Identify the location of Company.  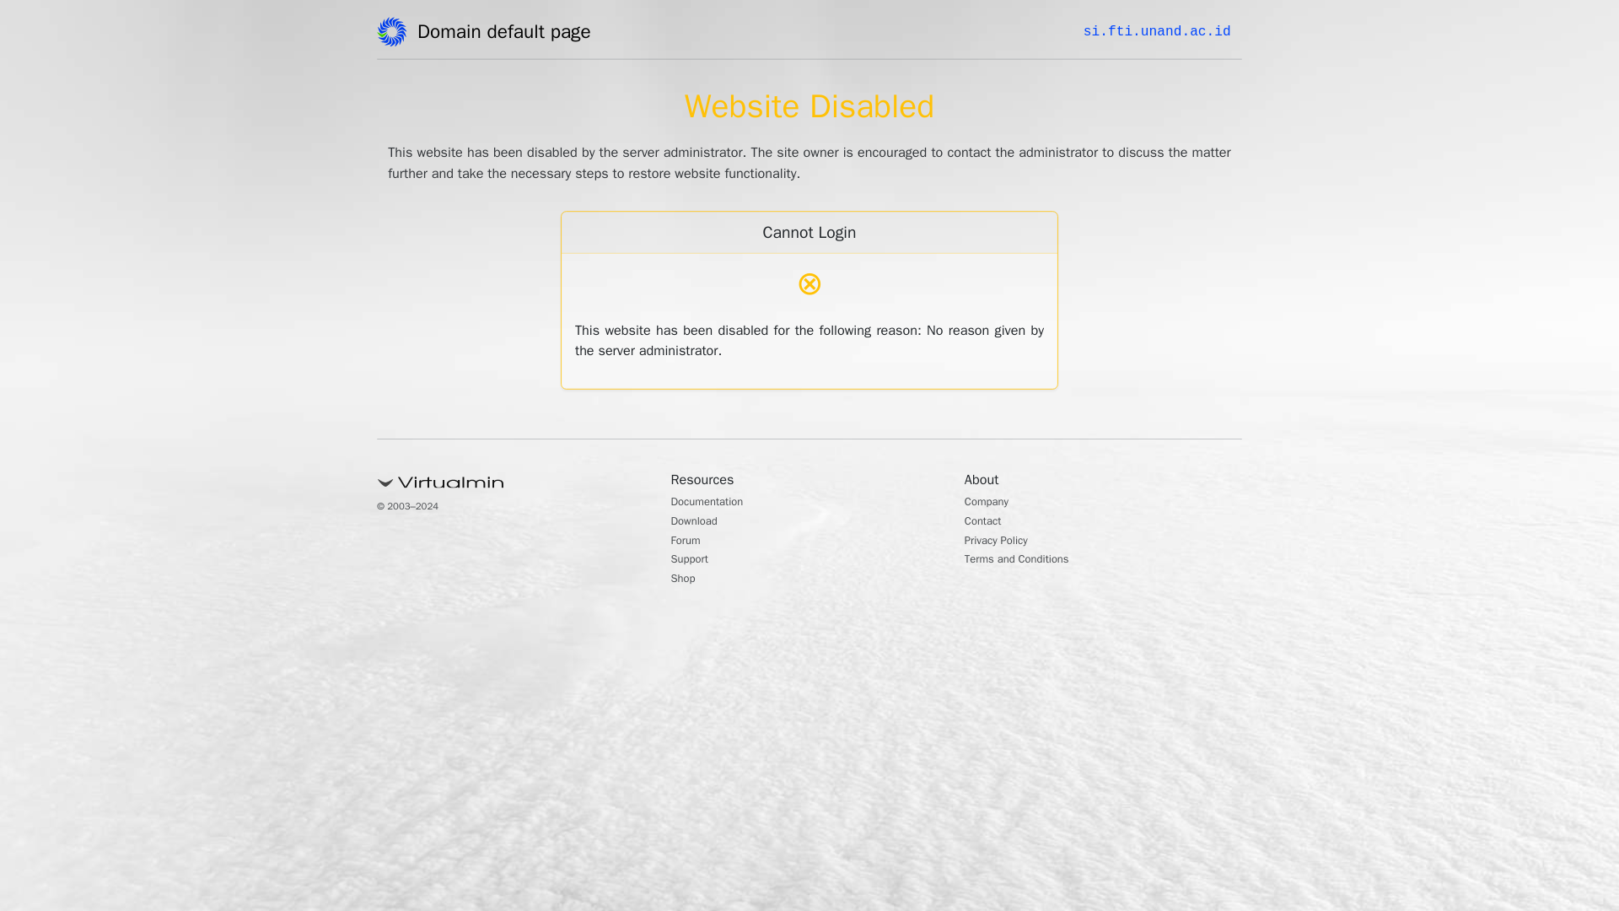
(992, 503).